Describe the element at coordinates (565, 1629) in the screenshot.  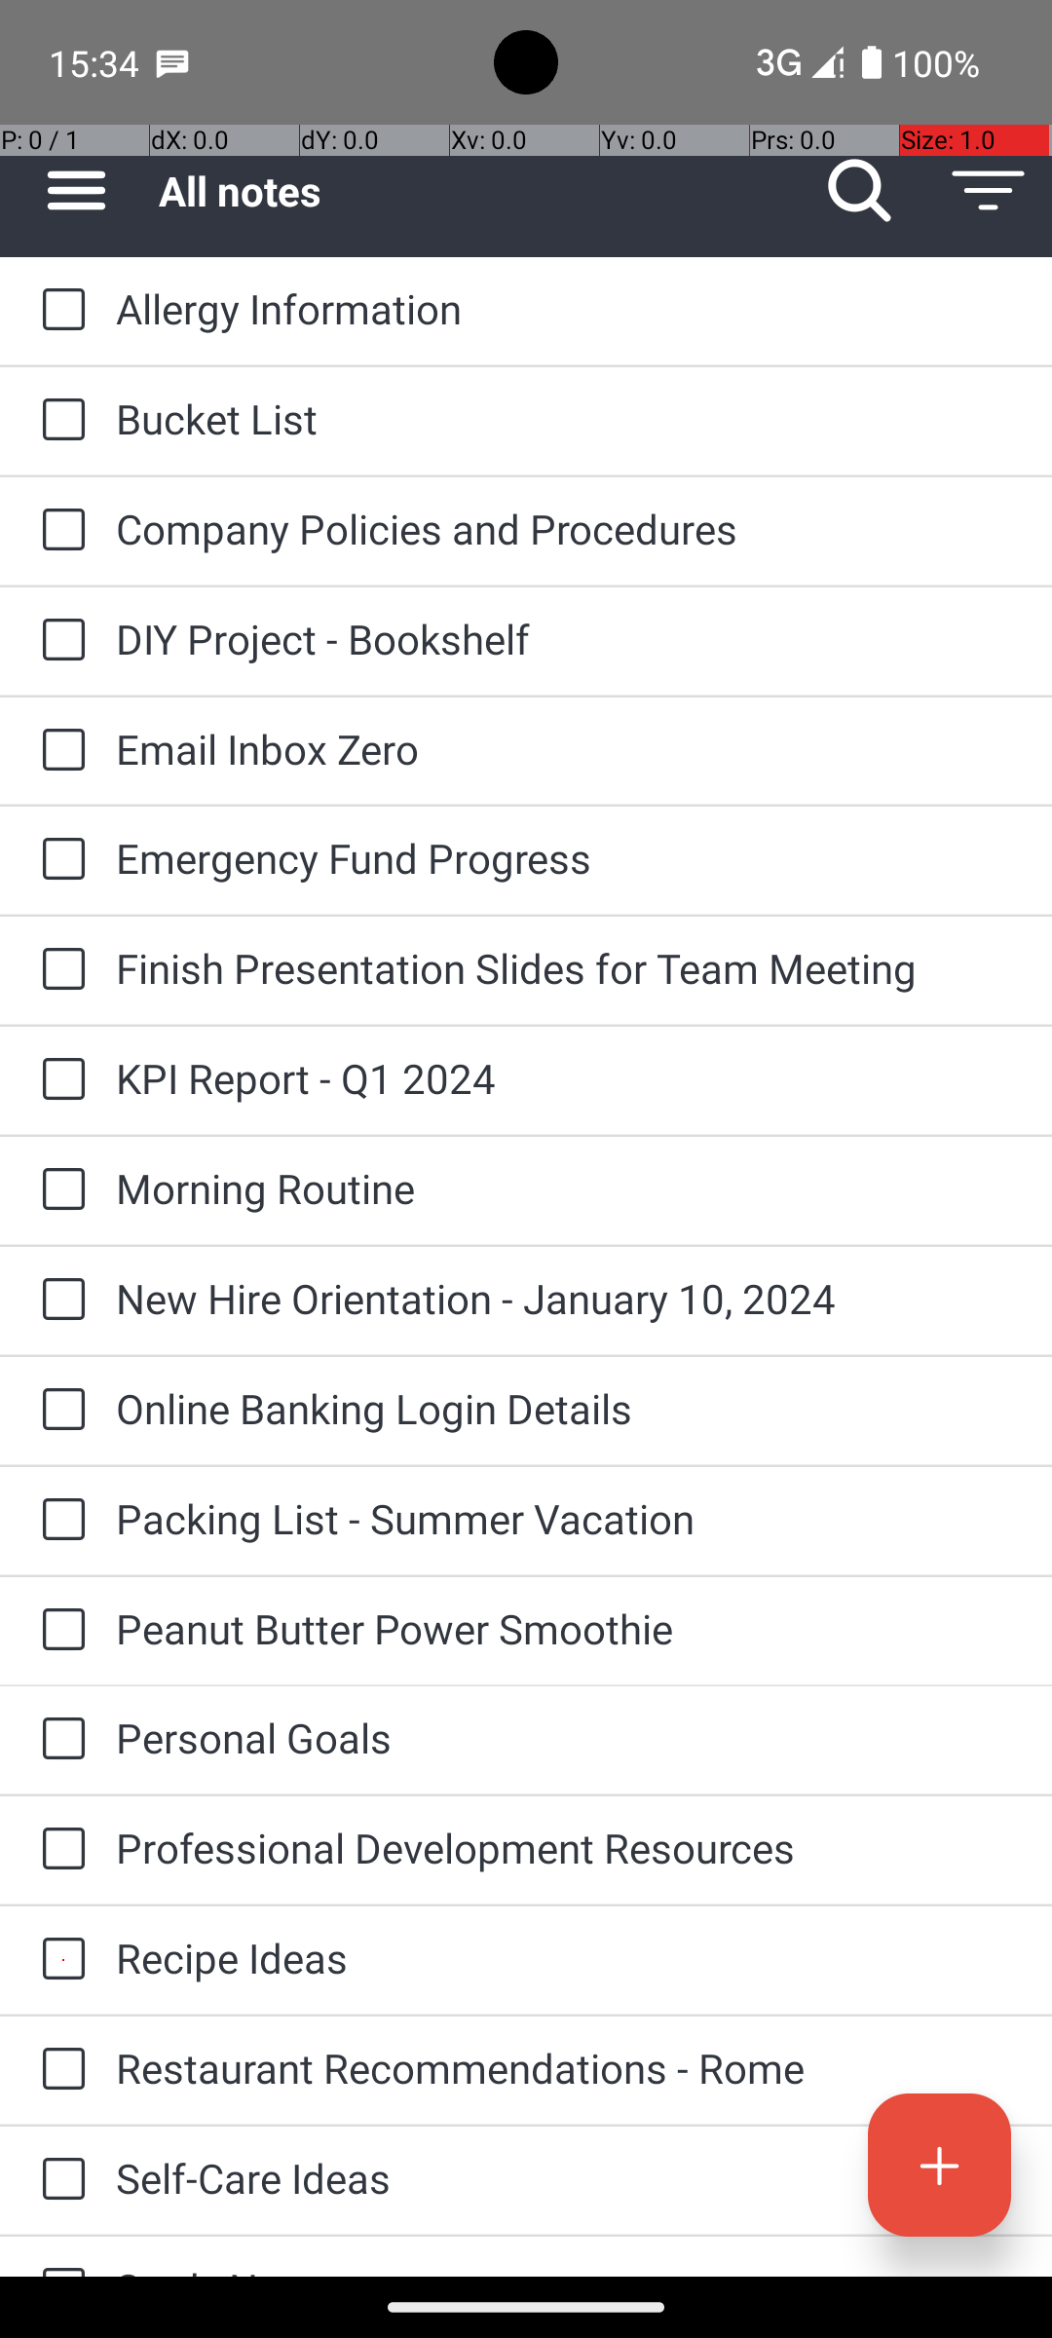
I see `Peanut Butter Power Smoothie` at that location.